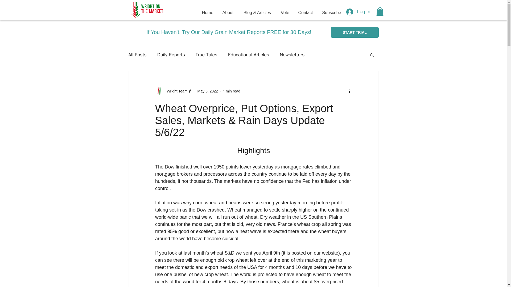 Image resolution: width=511 pixels, height=287 pixels. I want to click on Home, so click(208, 13).